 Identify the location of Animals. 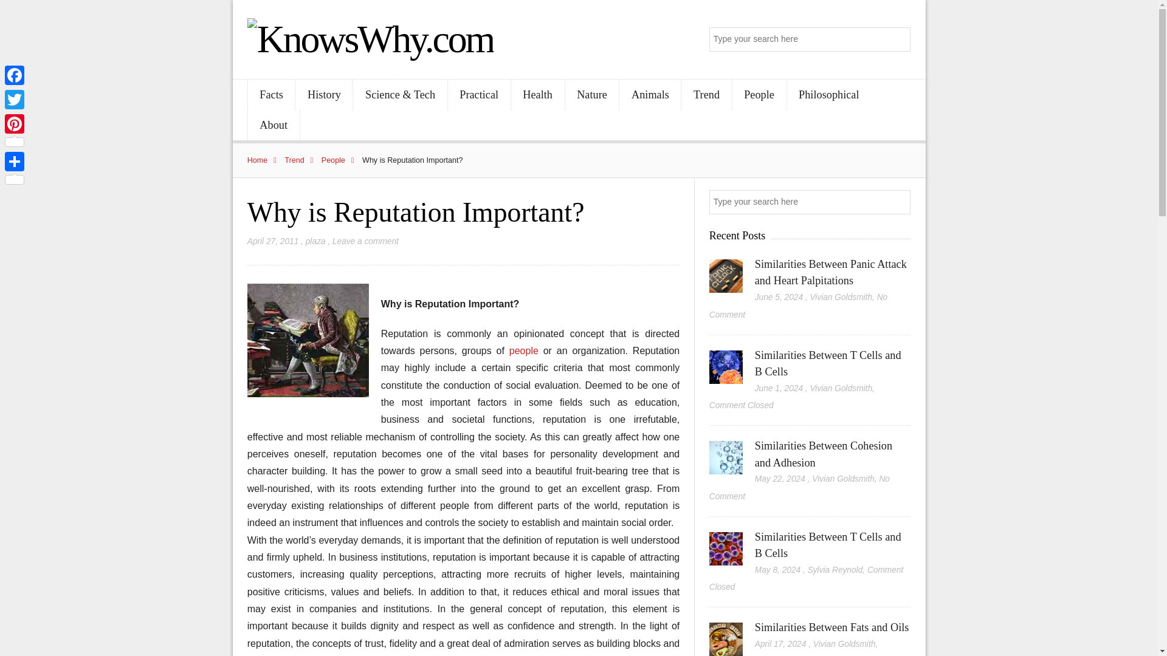
(650, 95).